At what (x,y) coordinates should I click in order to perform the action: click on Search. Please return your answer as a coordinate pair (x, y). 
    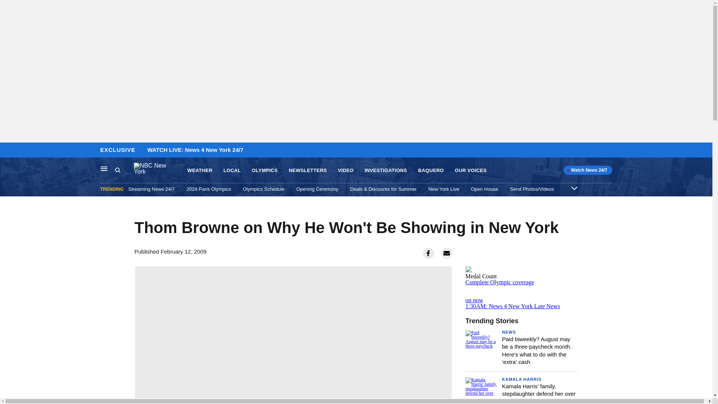
    Looking at the image, I should click on (124, 170).